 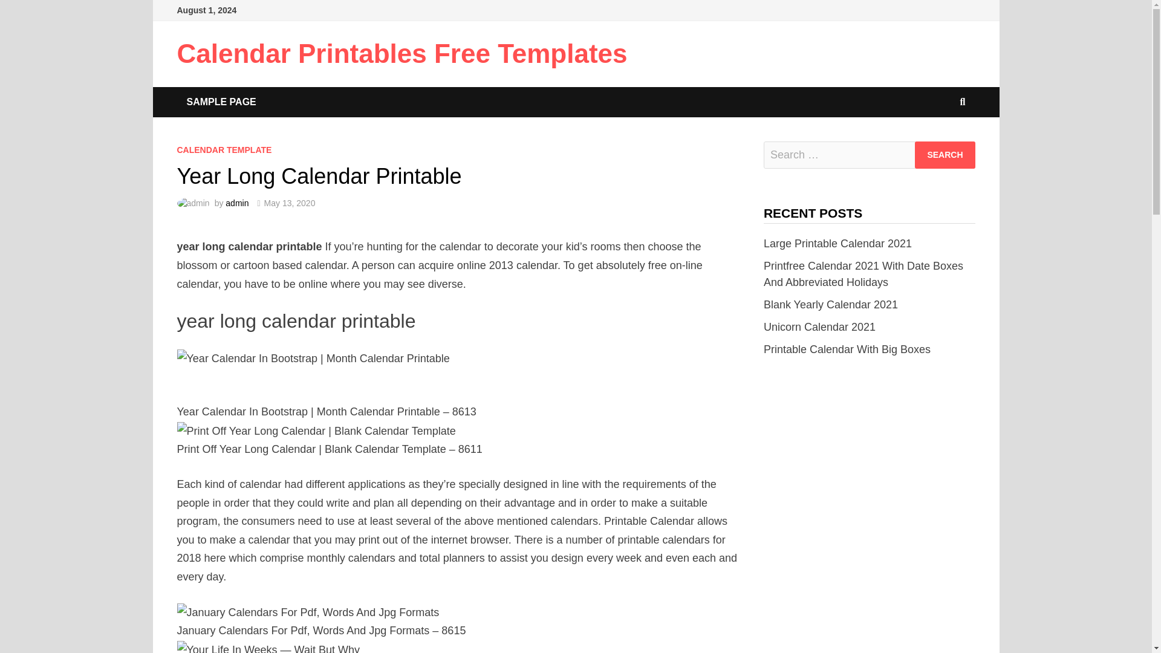 I want to click on Printable Calendar With Big Boxes, so click(x=847, y=349).